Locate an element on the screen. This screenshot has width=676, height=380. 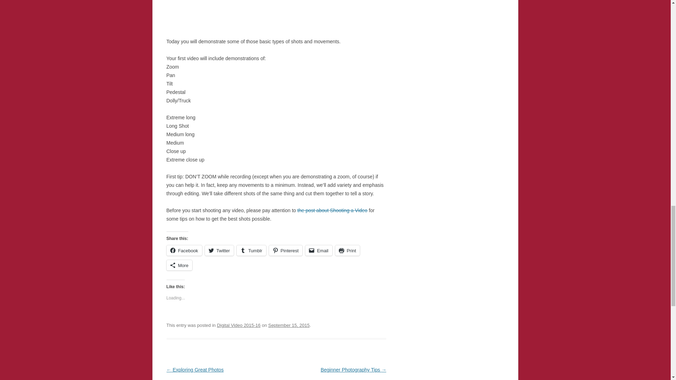
Click to share on Twitter is located at coordinates (219, 250).